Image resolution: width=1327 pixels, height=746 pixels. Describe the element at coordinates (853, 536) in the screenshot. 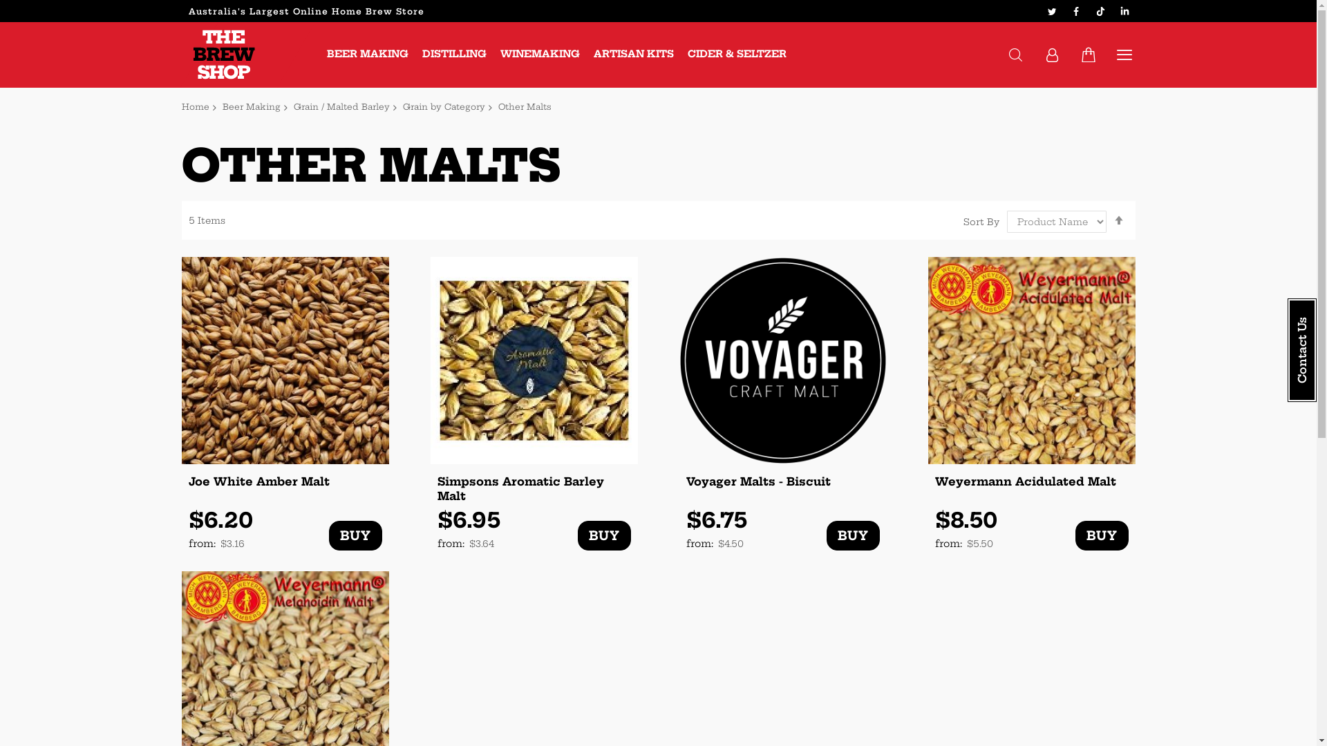

I see `BUY` at that location.